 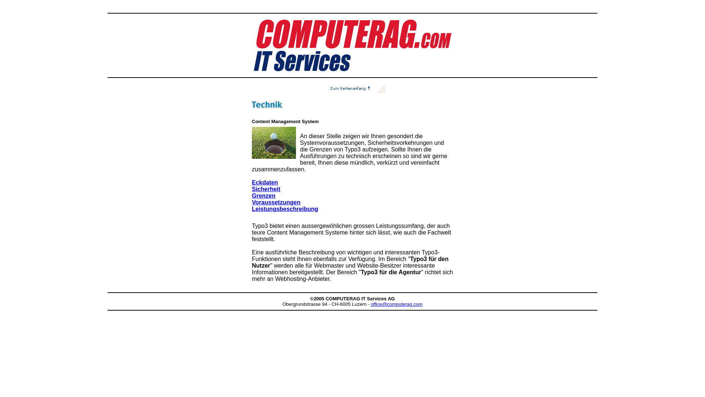 What do you see at coordinates (397, 304) in the screenshot?
I see `office@computerag.com` at bounding box center [397, 304].